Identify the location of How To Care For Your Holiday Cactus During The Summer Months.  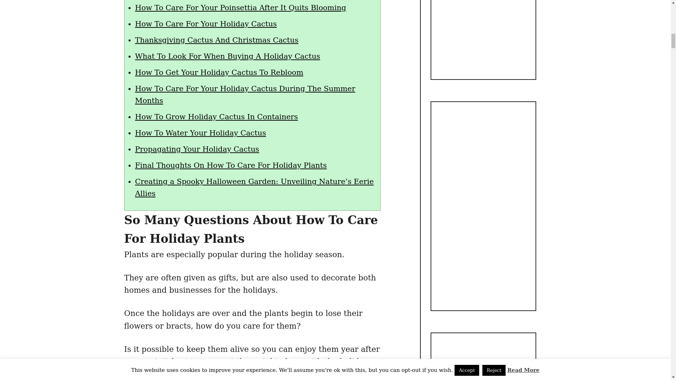
(245, 94).